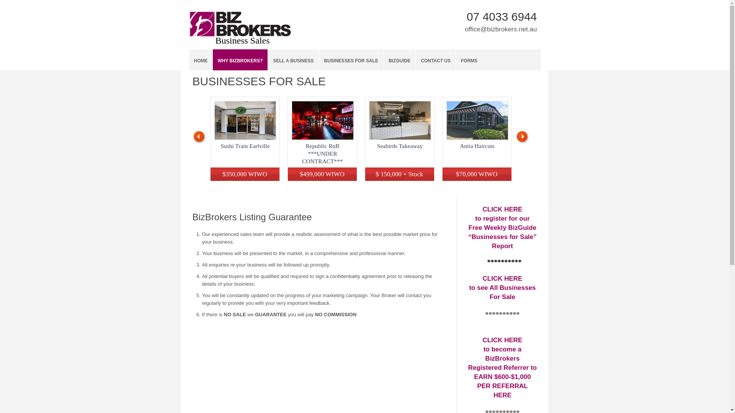 The width and height of the screenshot is (735, 413). I want to click on Sushi Train Earlville, so click(245, 146).